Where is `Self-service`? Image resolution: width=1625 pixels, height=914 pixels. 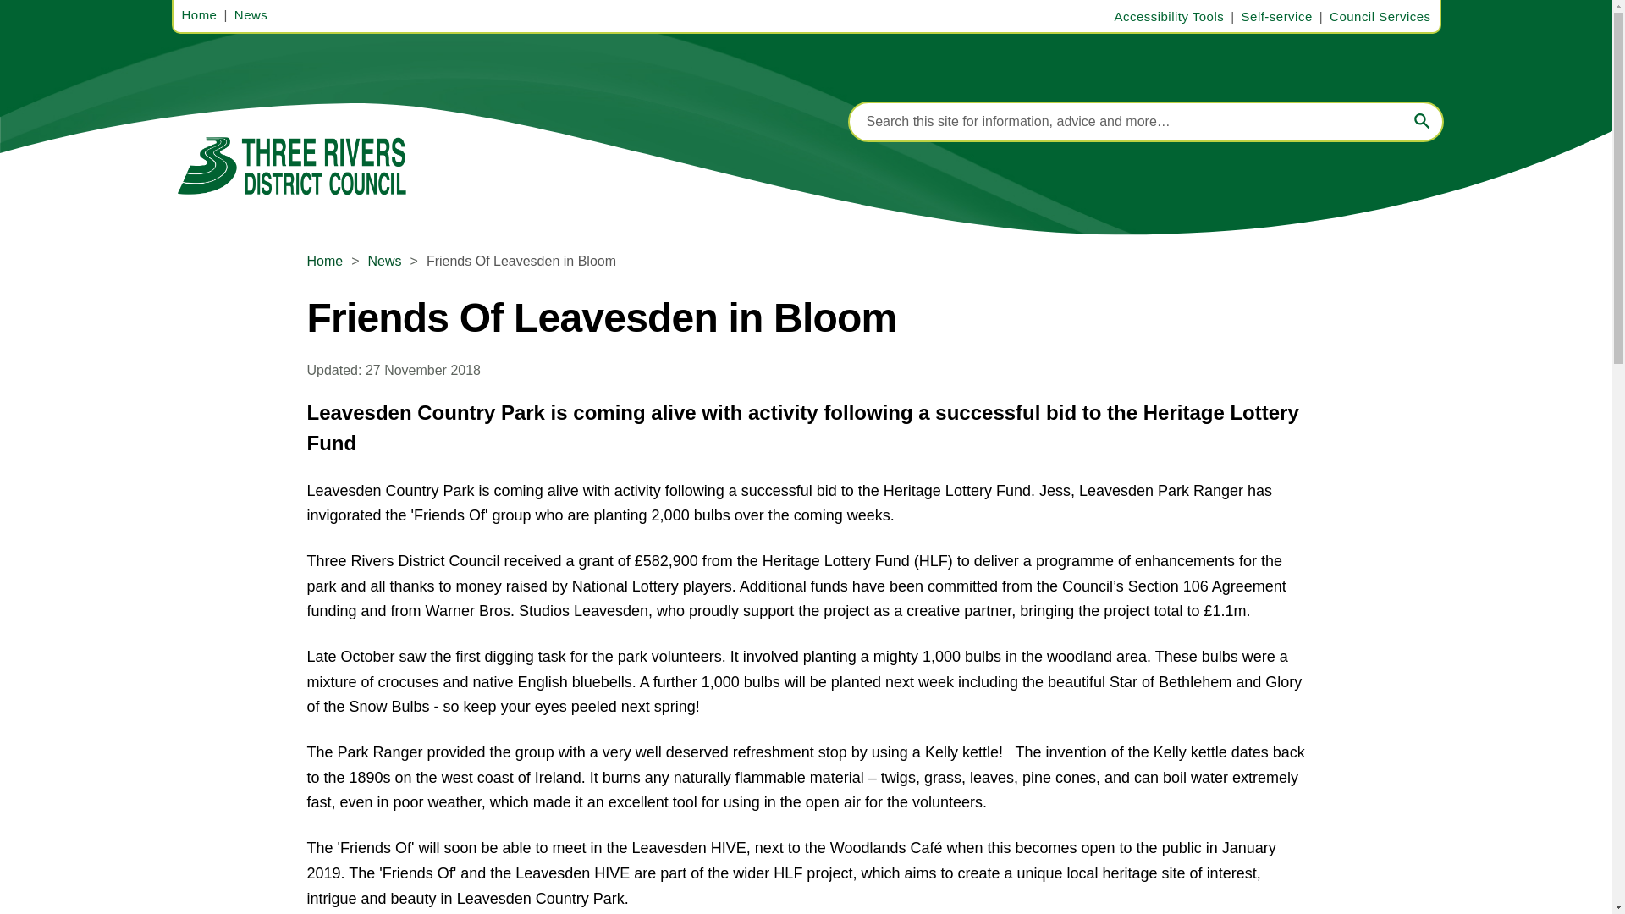 Self-service is located at coordinates (1282, 17).